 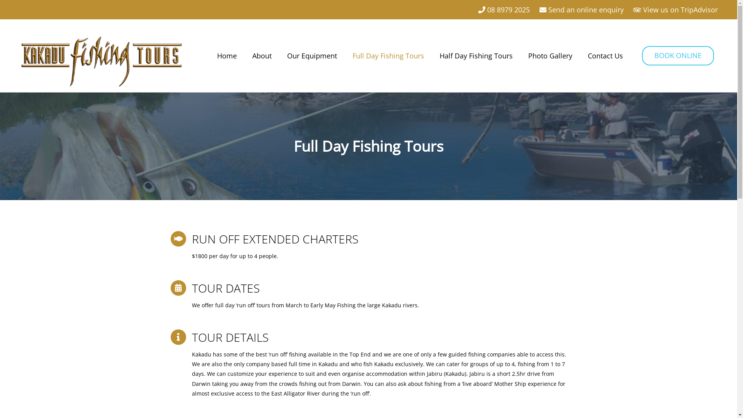 I want to click on TOUR DATES, so click(x=226, y=288).